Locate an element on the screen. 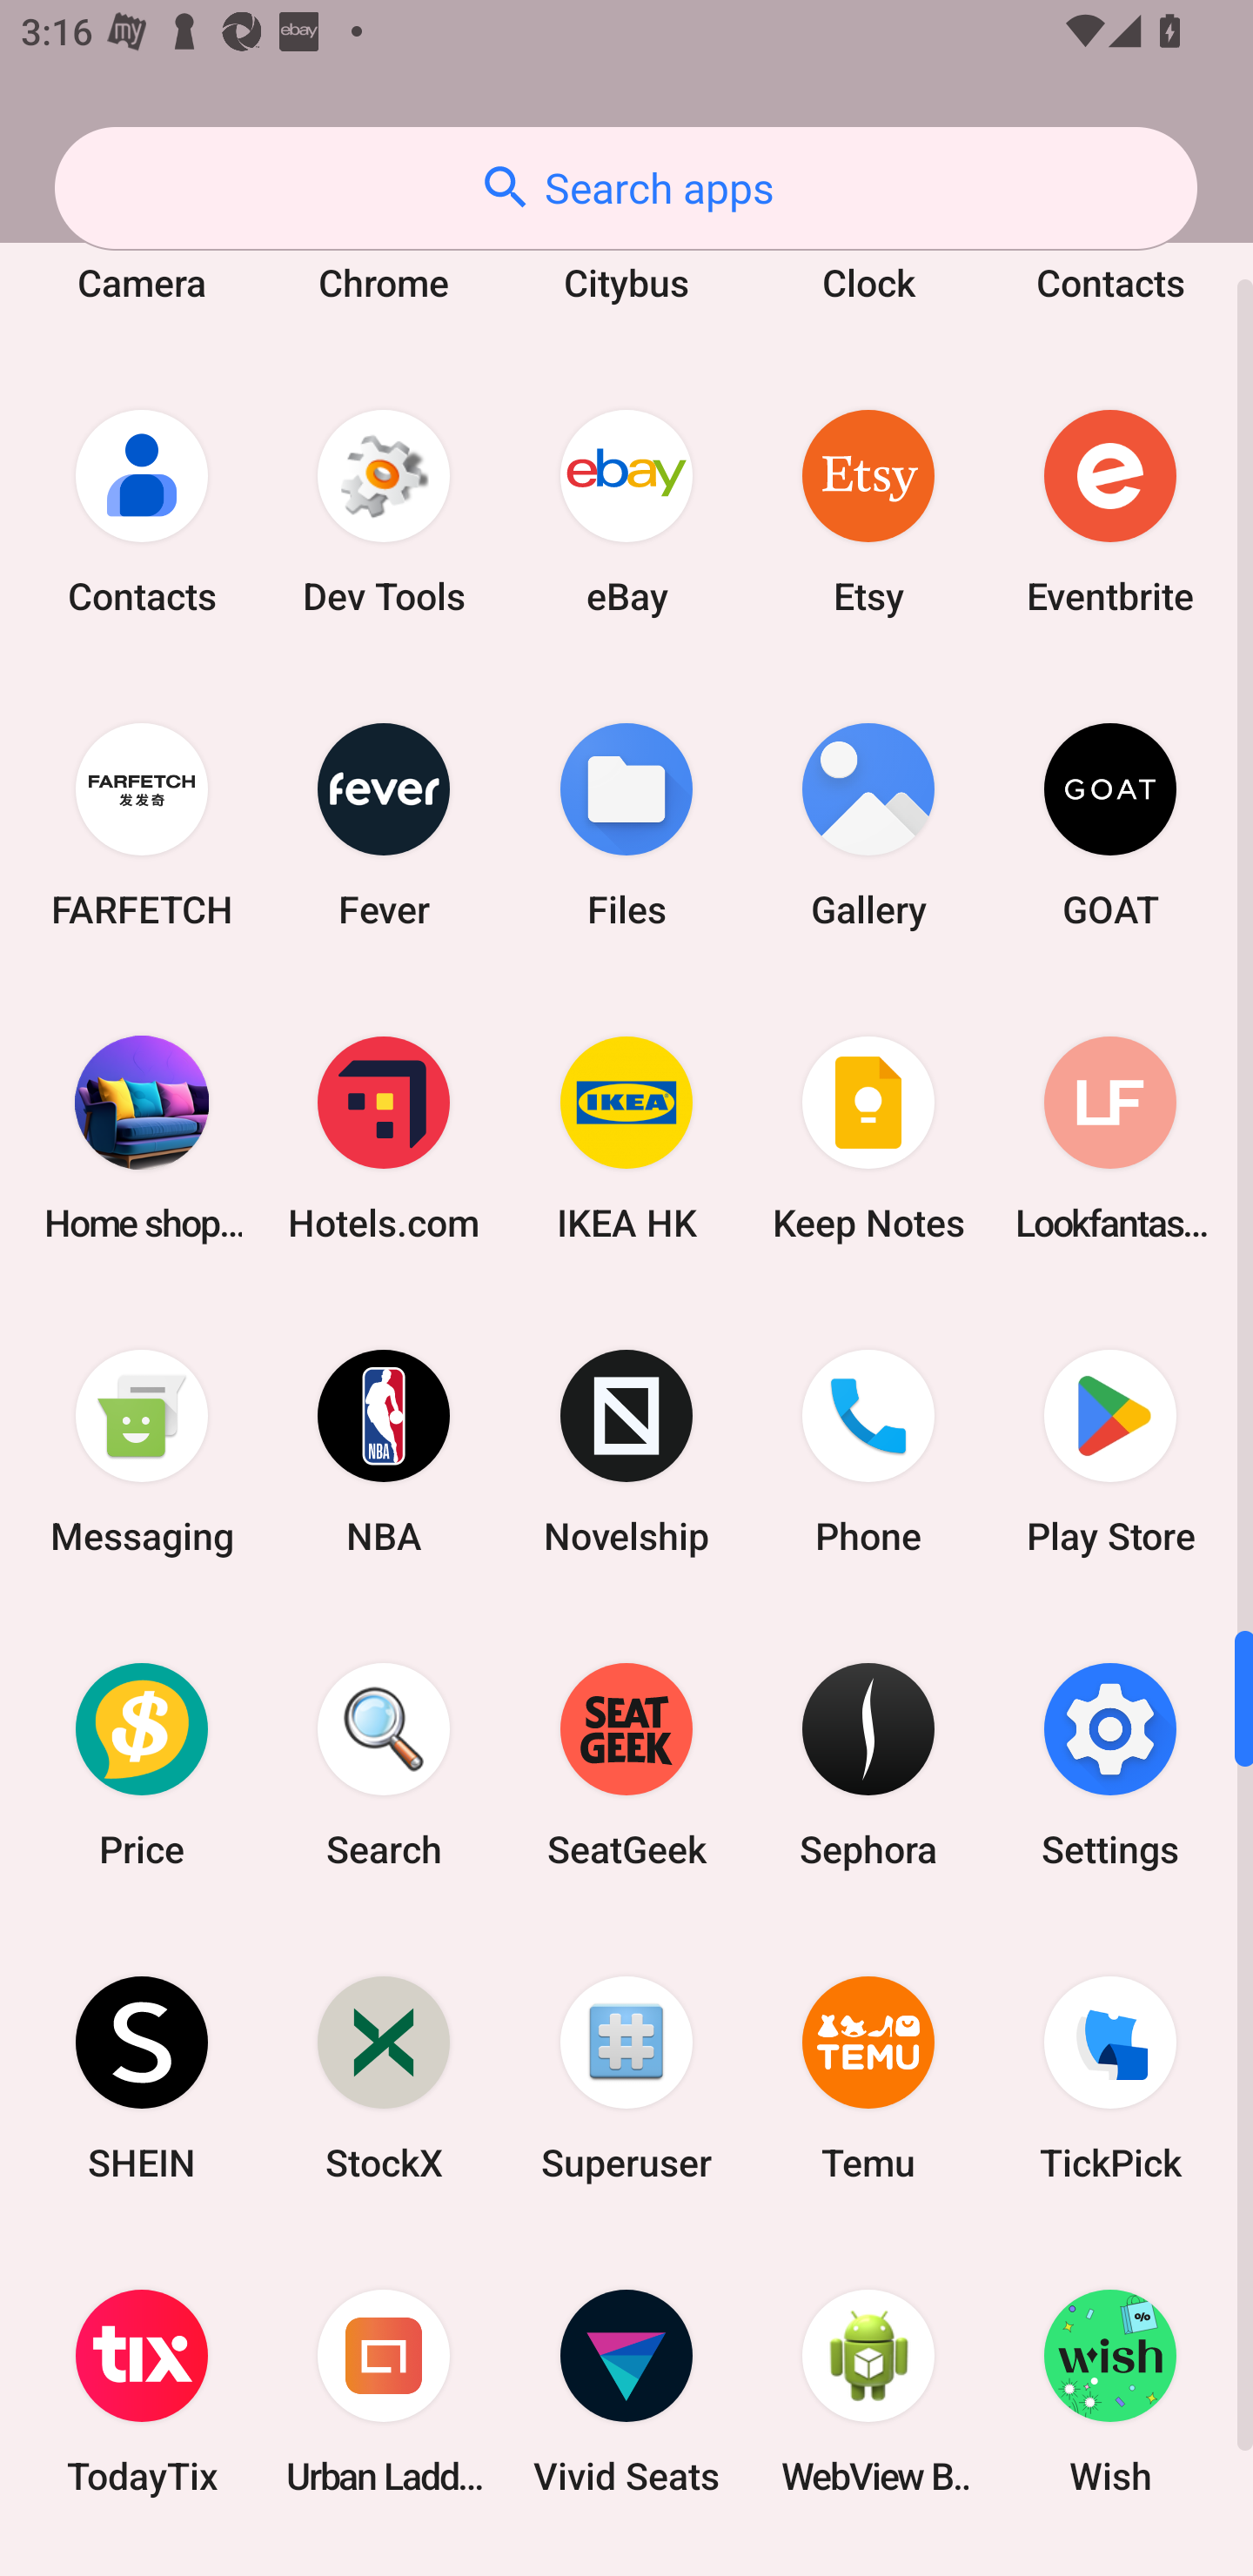 The image size is (1253, 2576). Files is located at coordinates (626, 823).